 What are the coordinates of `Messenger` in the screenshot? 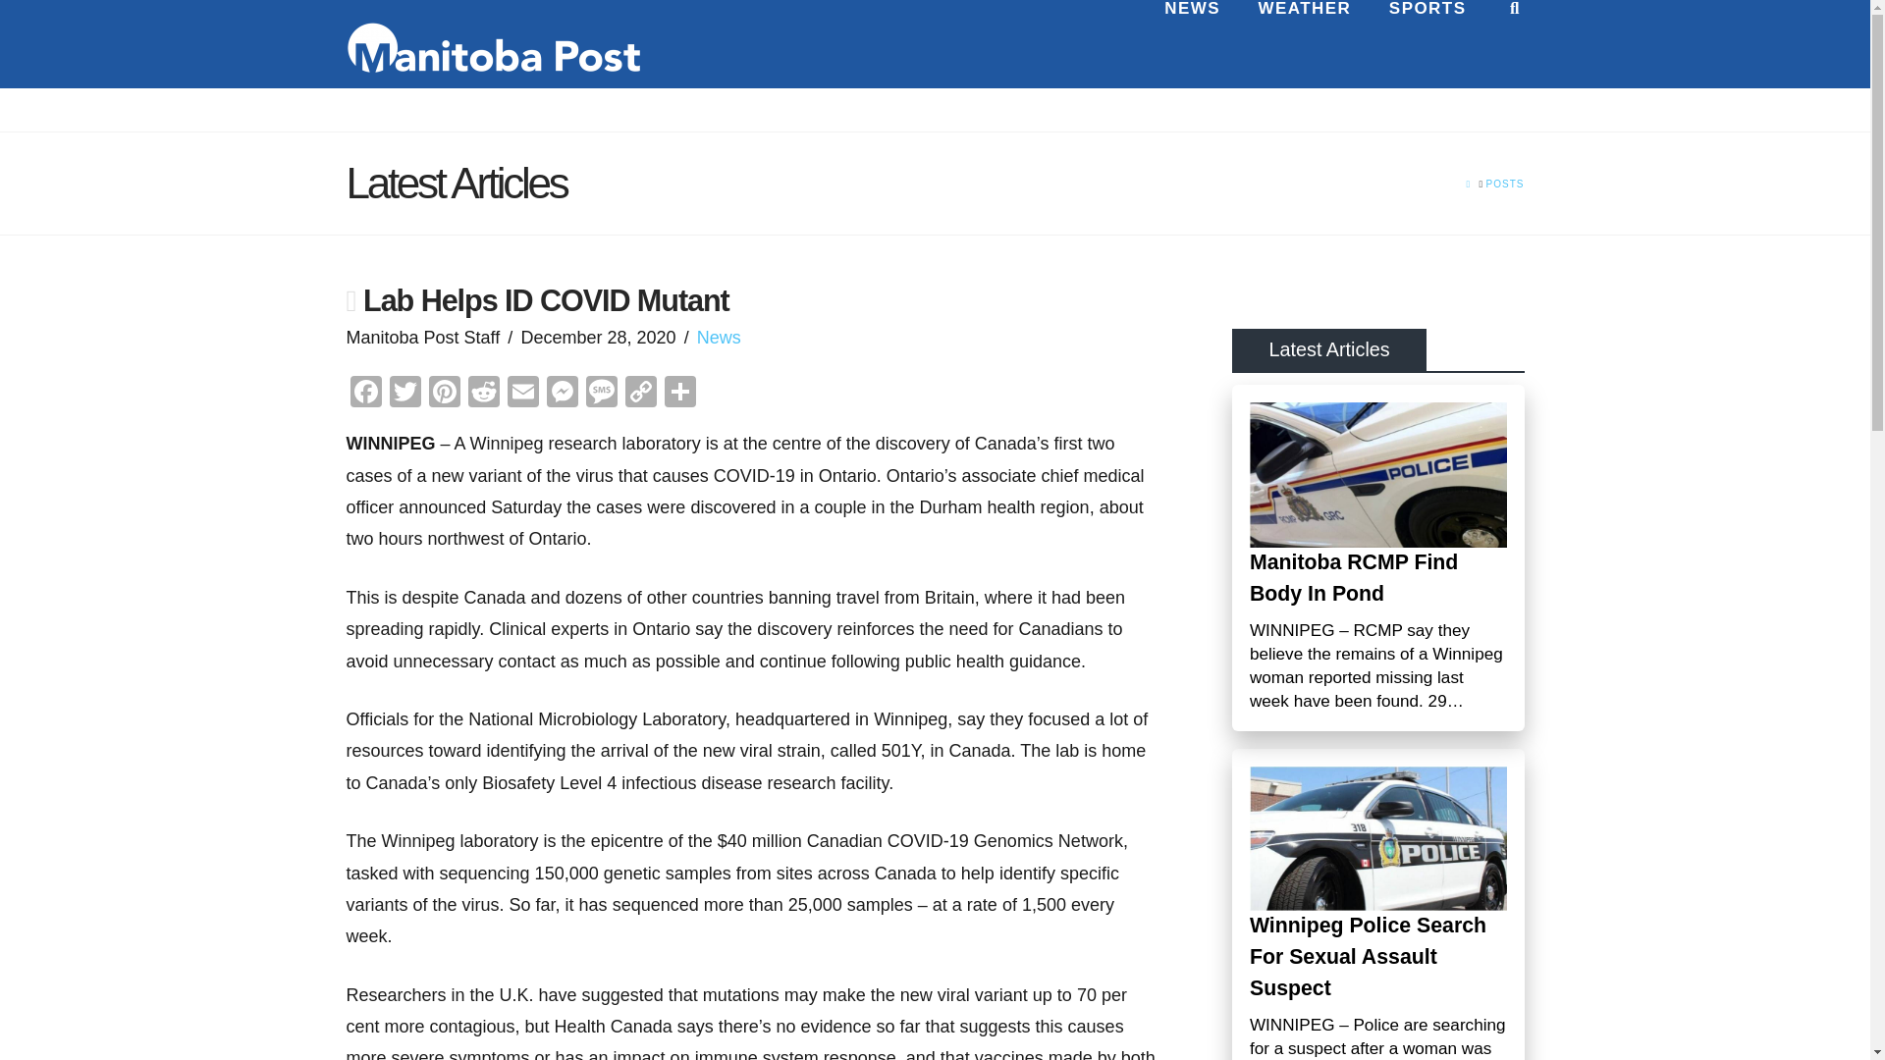 It's located at (562, 395).